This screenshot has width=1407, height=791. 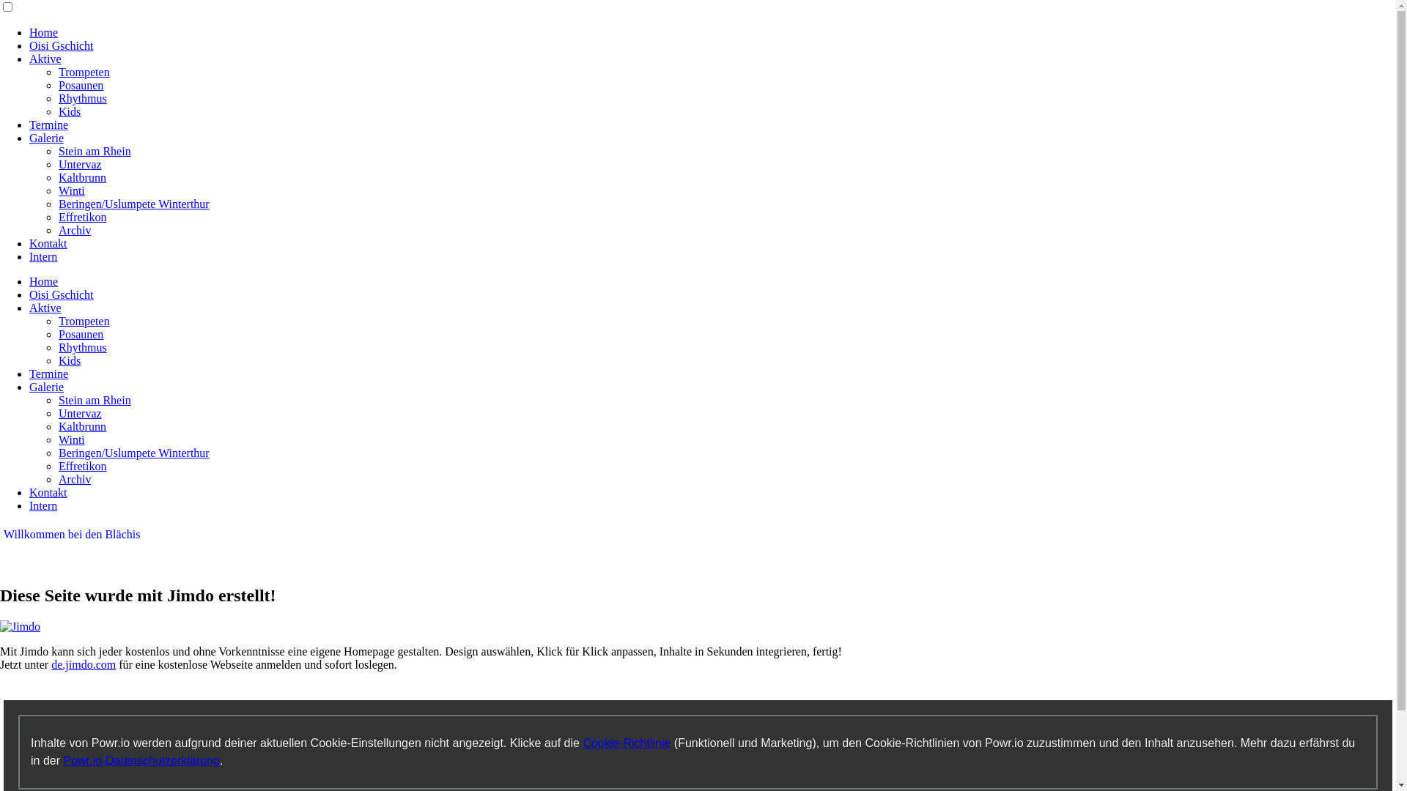 What do you see at coordinates (75, 230) in the screenshot?
I see `Archiv` at bounding box center [75, 230].